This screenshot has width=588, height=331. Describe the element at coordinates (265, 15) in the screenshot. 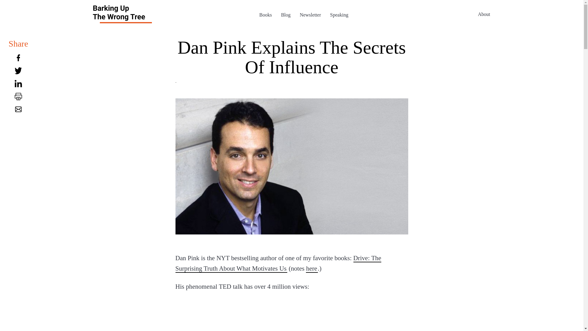

I see `Books` at that location.